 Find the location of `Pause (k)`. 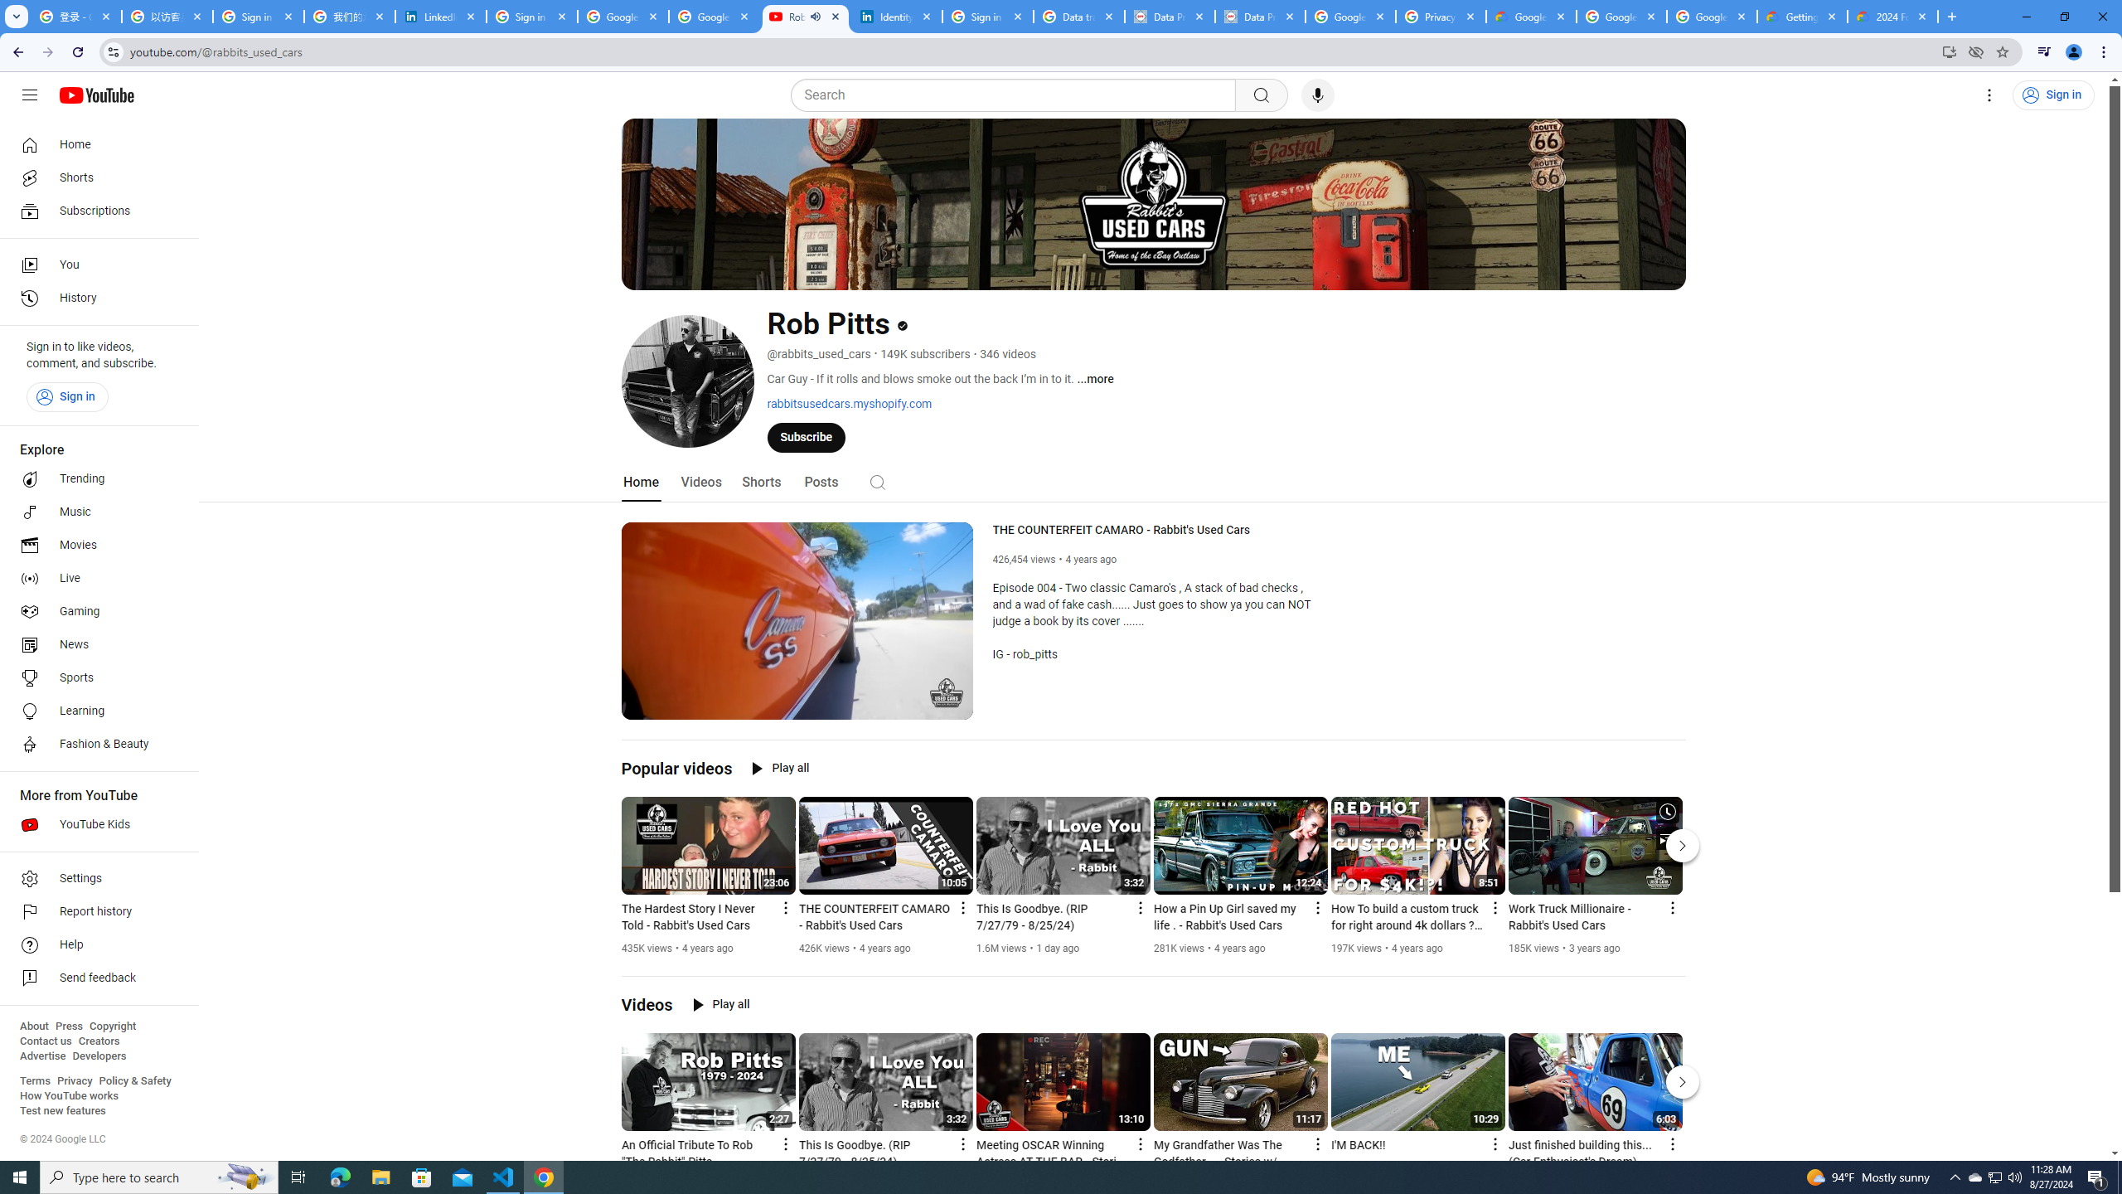

Pause (k) is located at coordinates (646, 705).